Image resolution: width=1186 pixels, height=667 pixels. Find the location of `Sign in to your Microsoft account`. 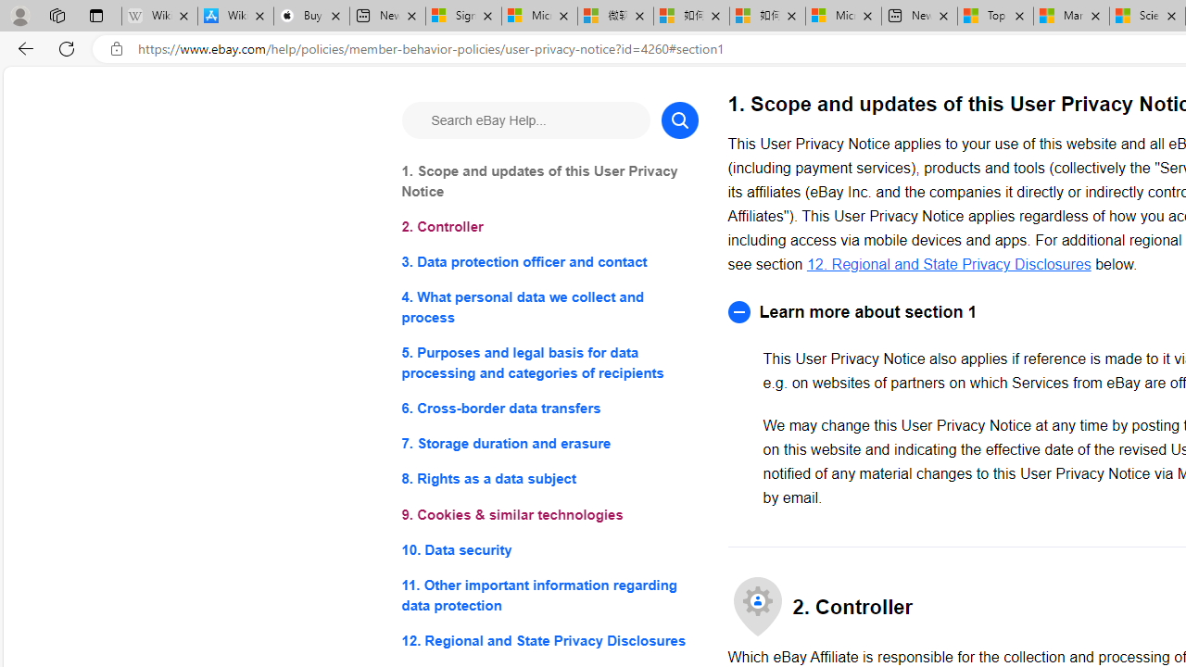

Sign in to your Microsoft account is located at coordinates (463, 17).